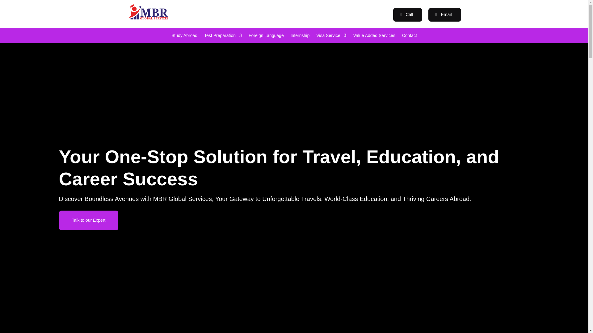  Describe the element at coordinates (444, 15) in the screenshot. I see `Email` at that location.